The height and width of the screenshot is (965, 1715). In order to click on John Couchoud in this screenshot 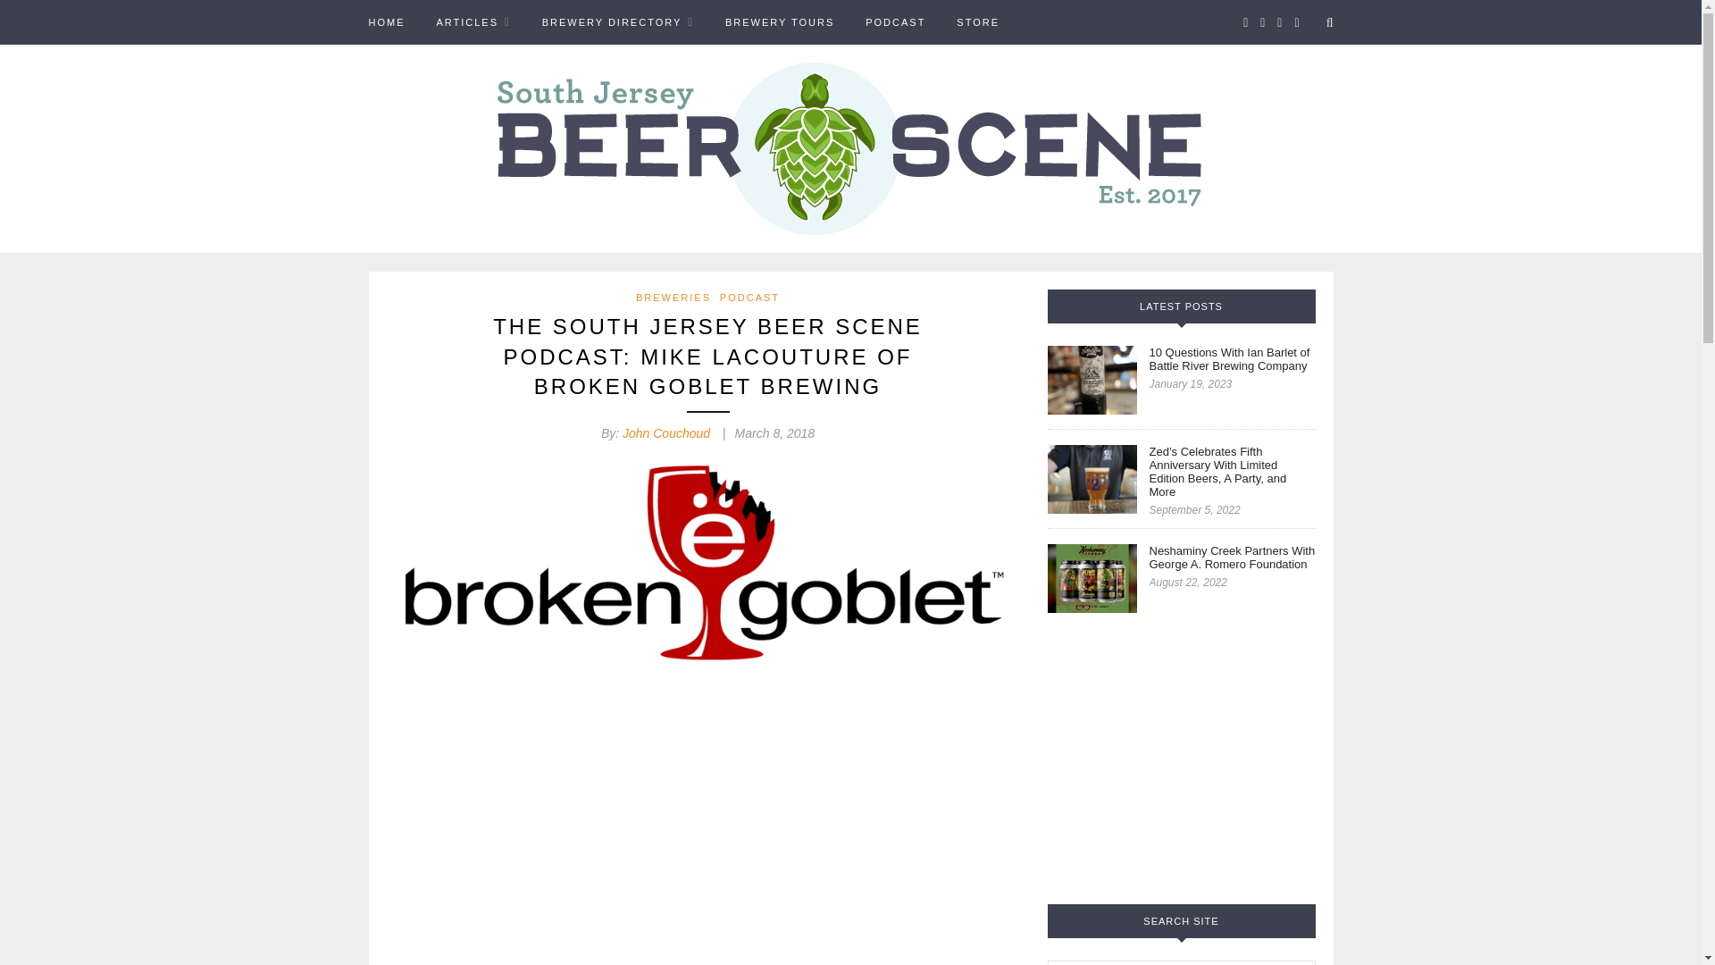, I will do `click(665, 432)`.